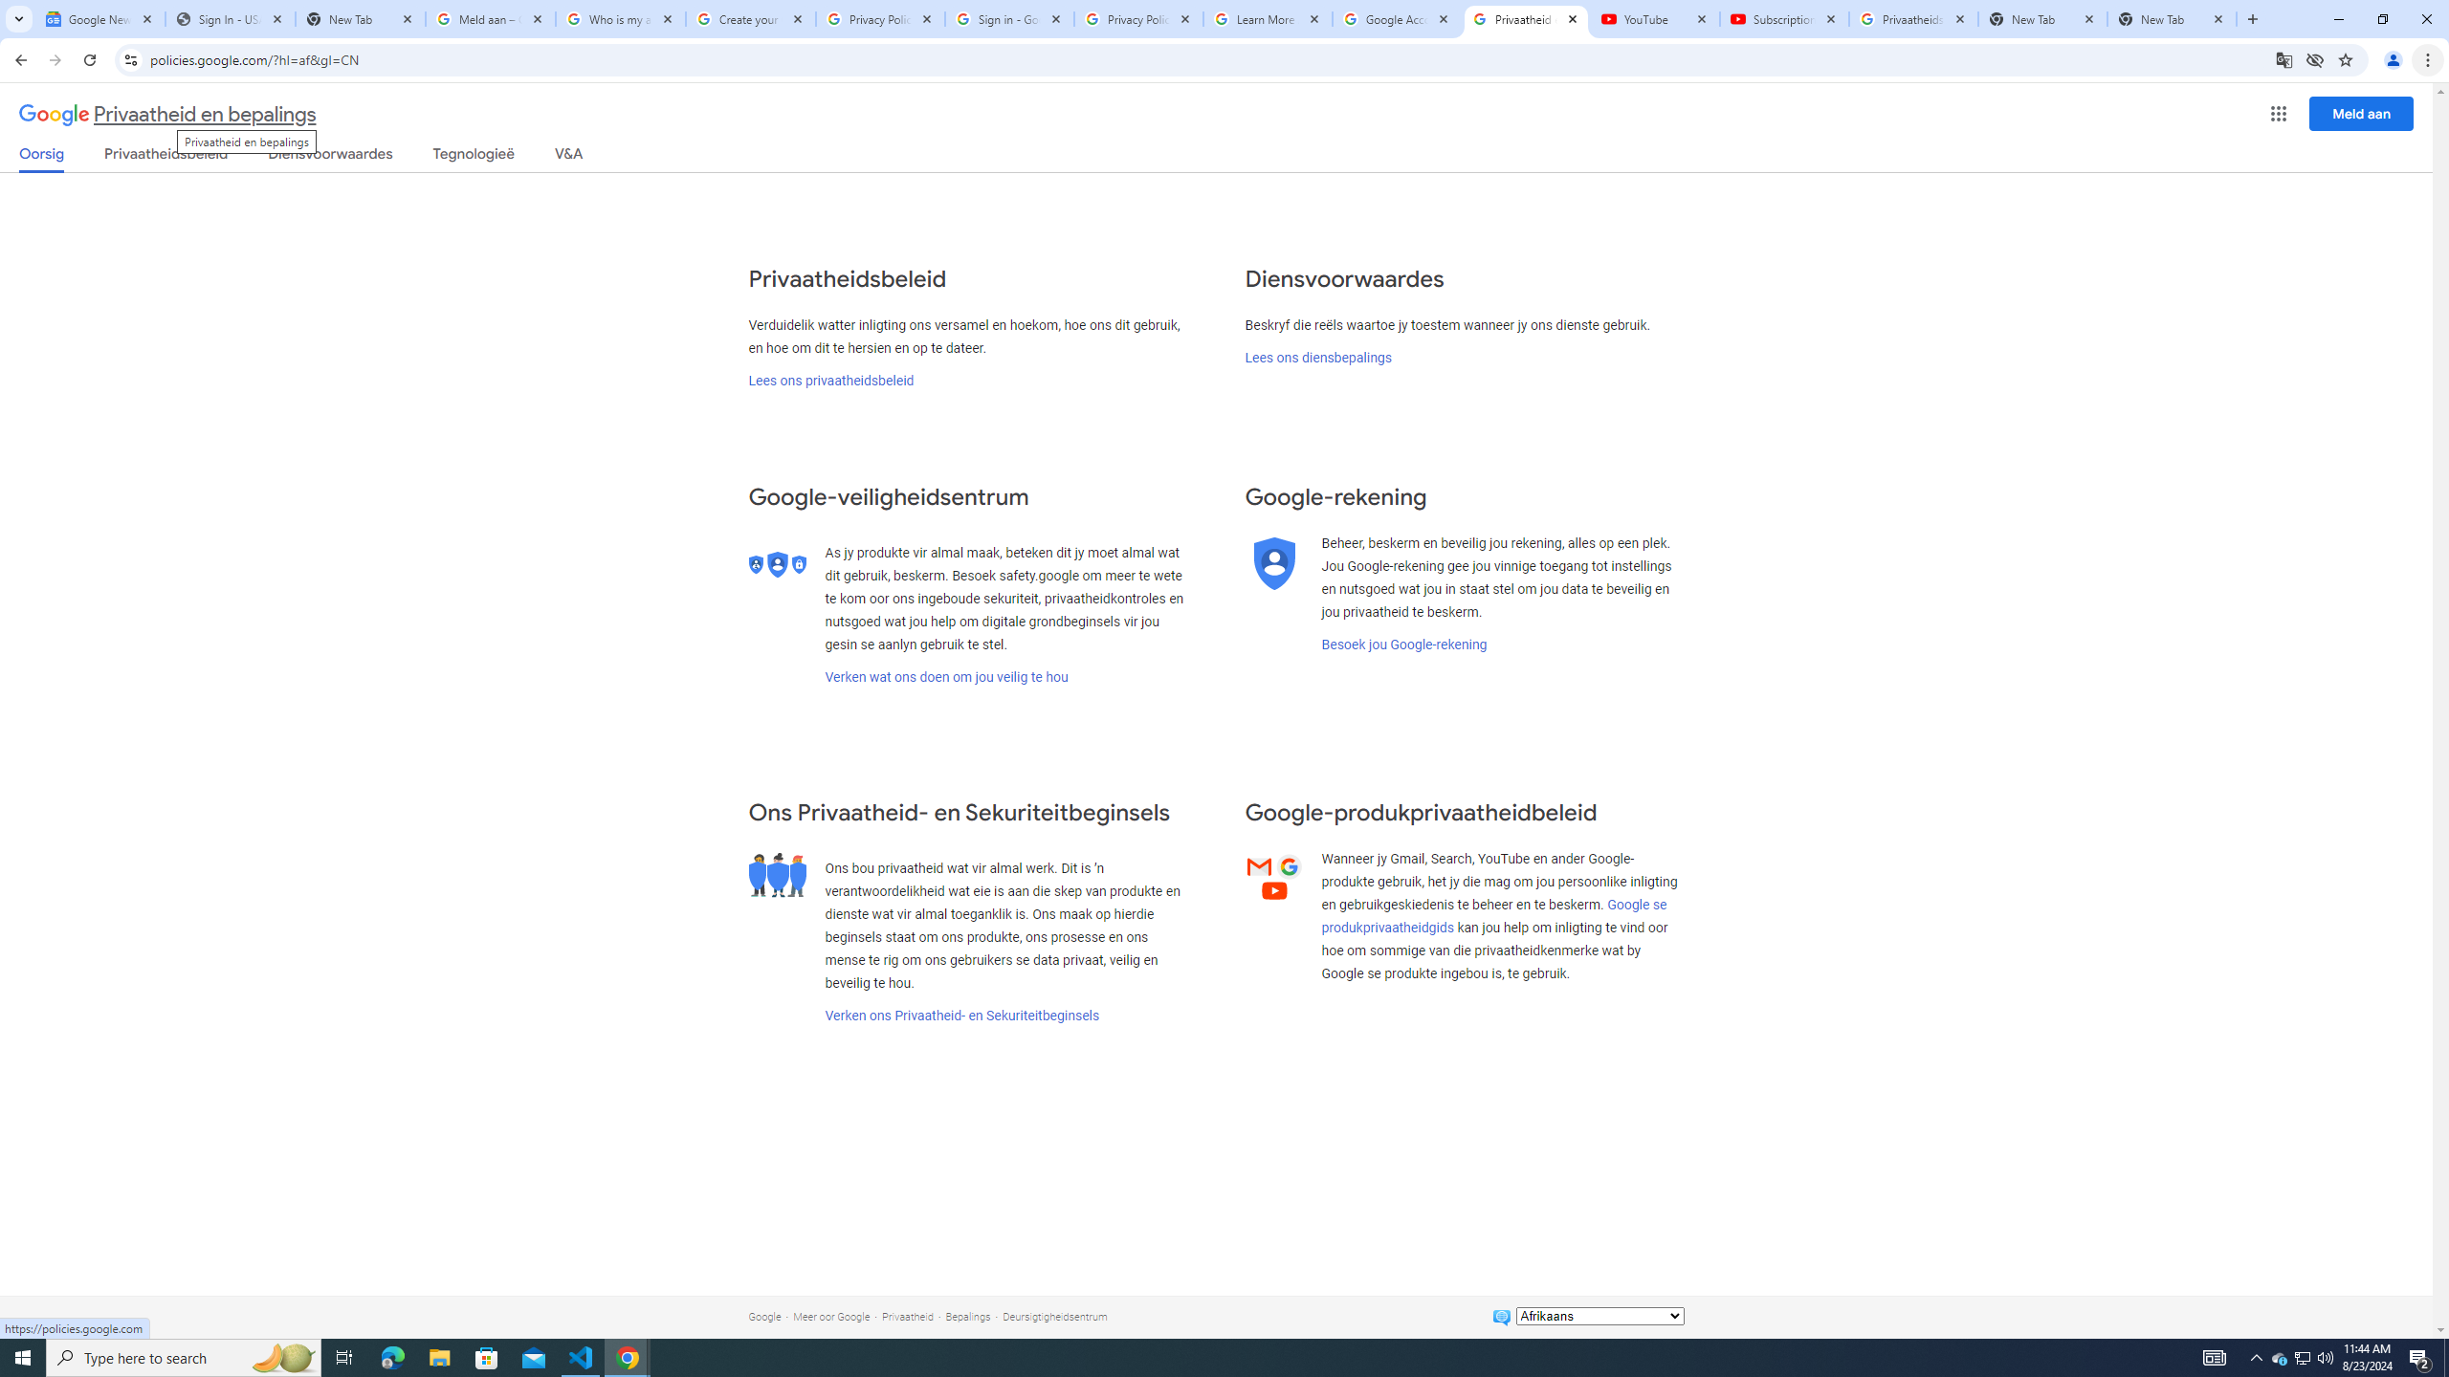 This screenshot has width=2449, height=1377. I want to click on Verken wat ons doen om jou veilig te hou, so click(946, 677).